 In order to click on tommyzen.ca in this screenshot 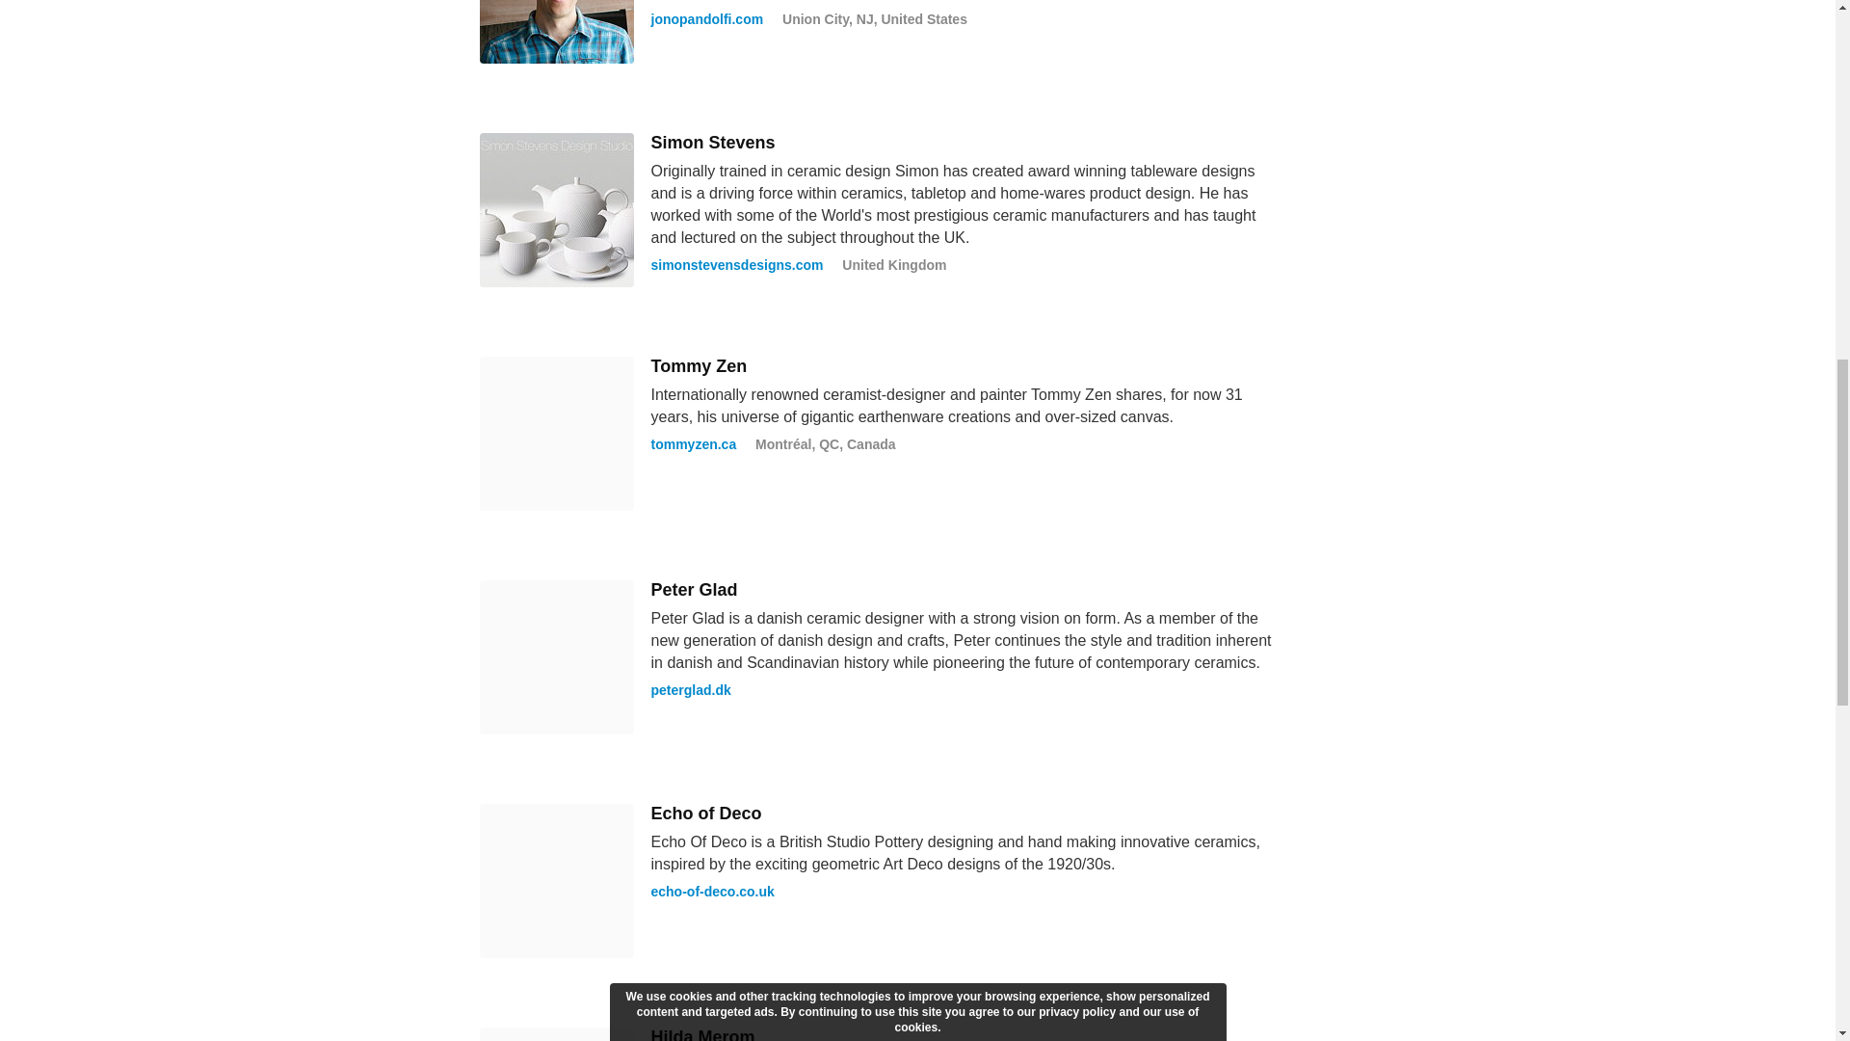, I will do `click(694, 443)`.